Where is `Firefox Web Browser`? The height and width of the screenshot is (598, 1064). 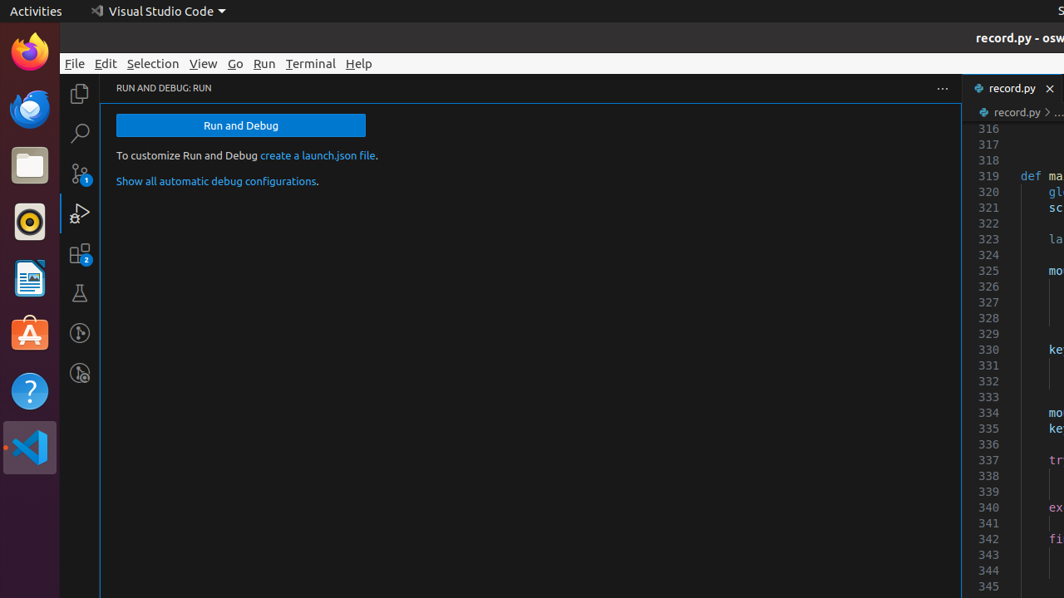 Firefox Web Browser is located at coordinates (30, 52).